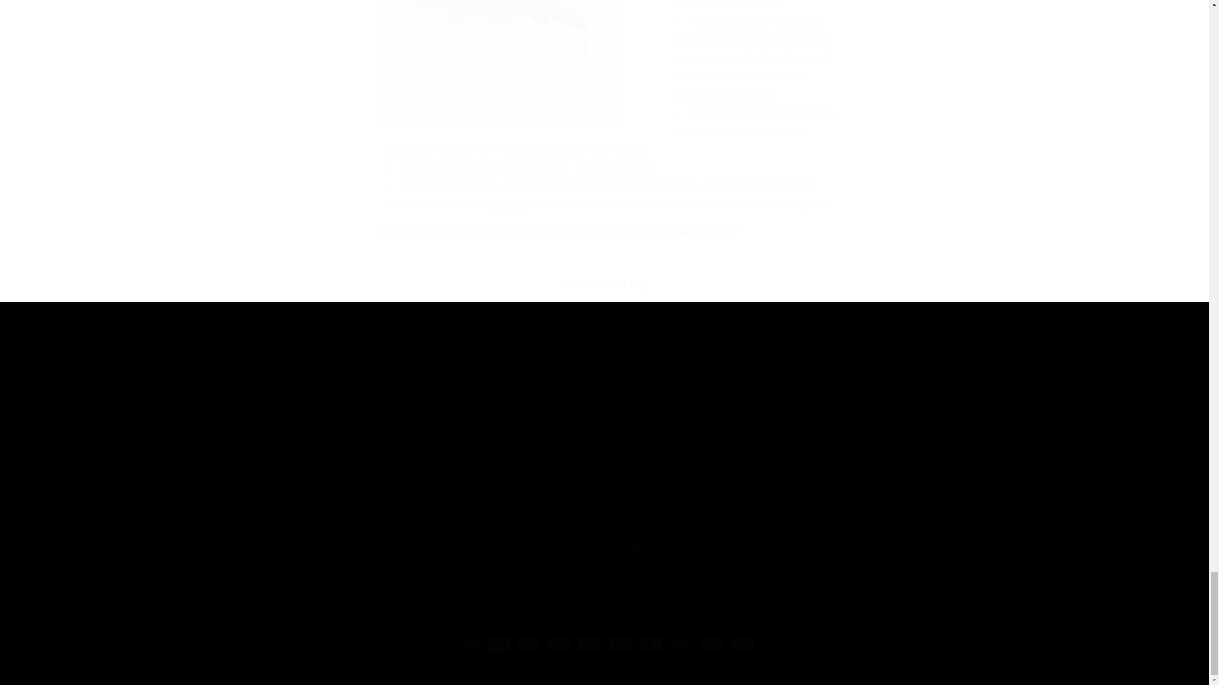 The image size is (1219, 685). What do you see at coordinates (604, 566) in the screenshot?
I see `Bushwick Kitchen` at bounding box center [604, 566].